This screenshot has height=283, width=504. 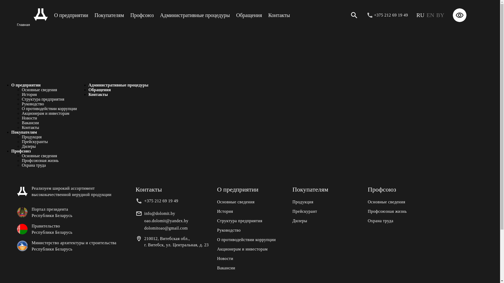 What do you see at coordinates (440, 15) in the screenshot?
I see `BY` at bounding box center [440, 15].